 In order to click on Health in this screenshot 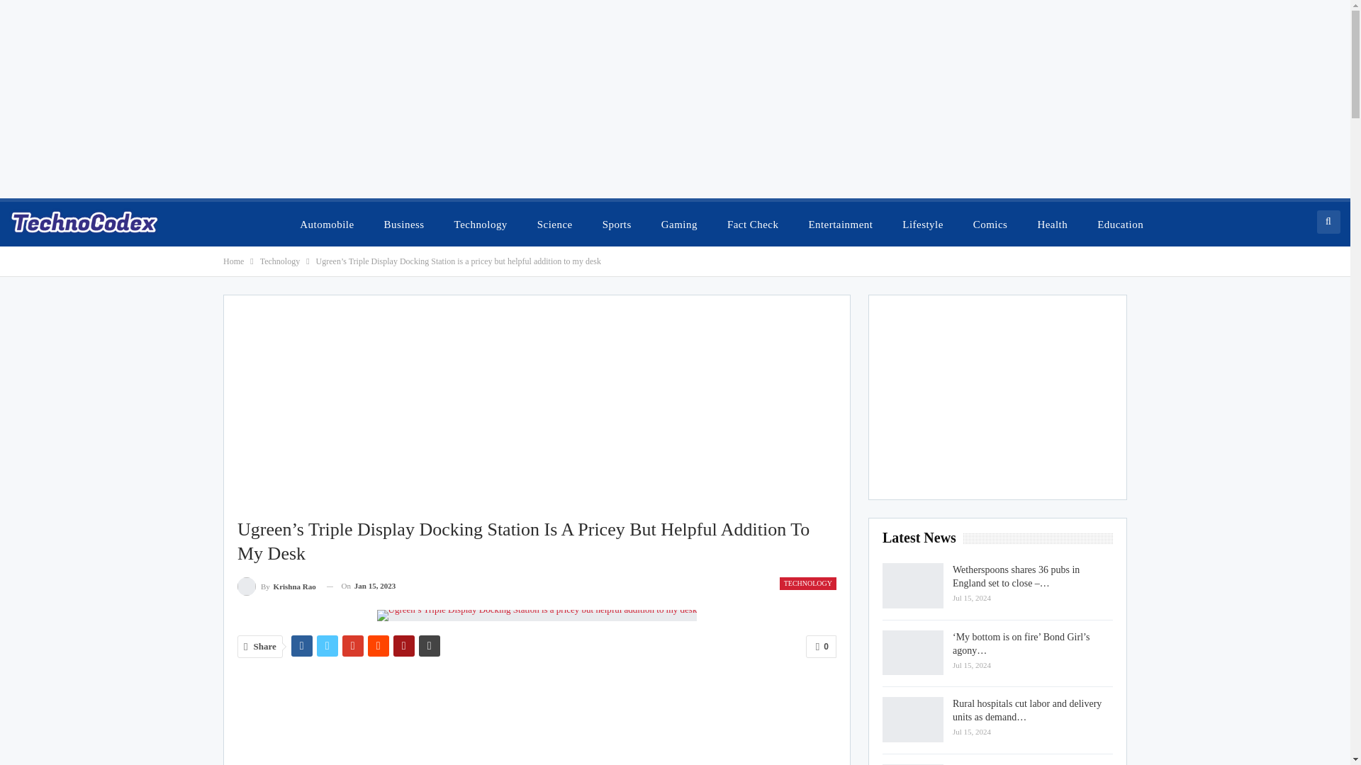, I will do `click(1052, 224)`.